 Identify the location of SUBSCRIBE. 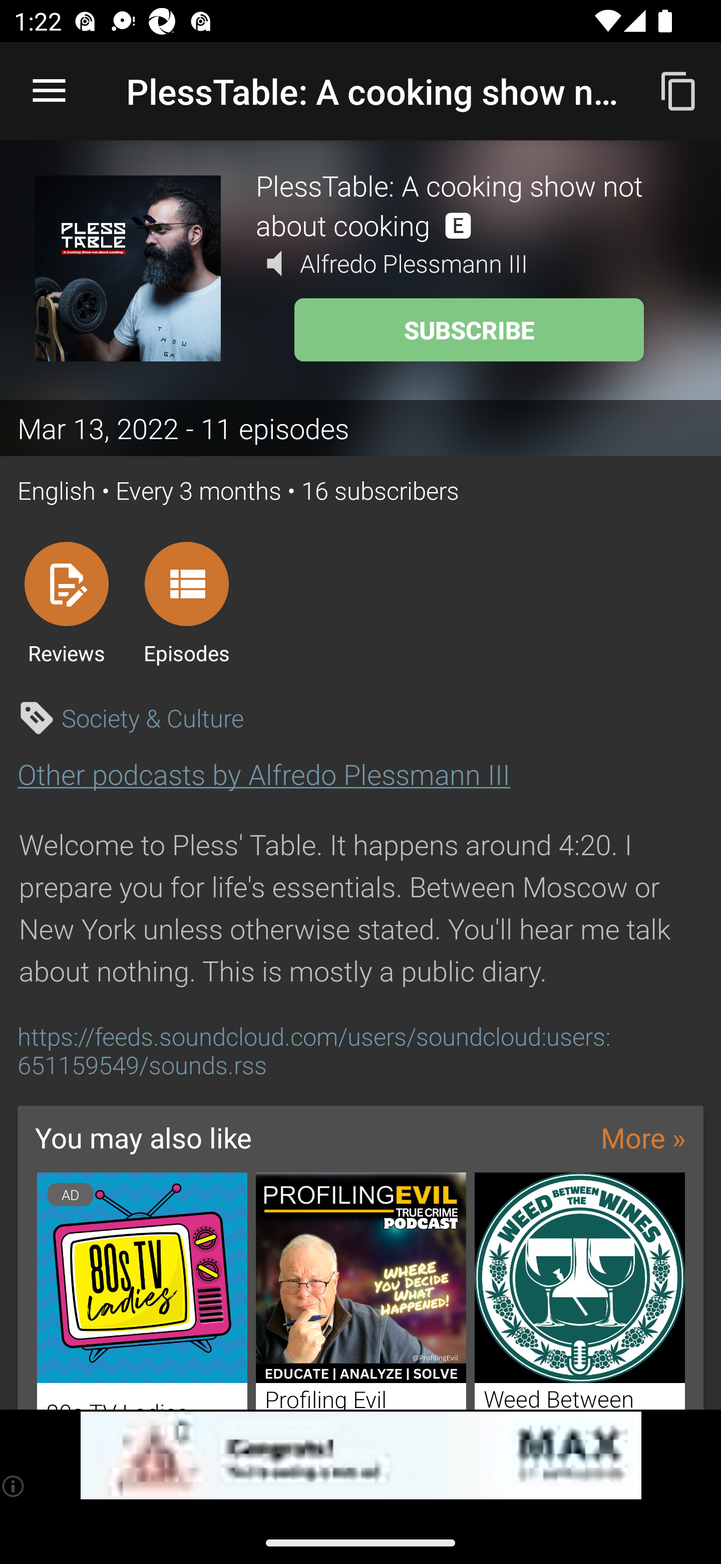
(469, 330).